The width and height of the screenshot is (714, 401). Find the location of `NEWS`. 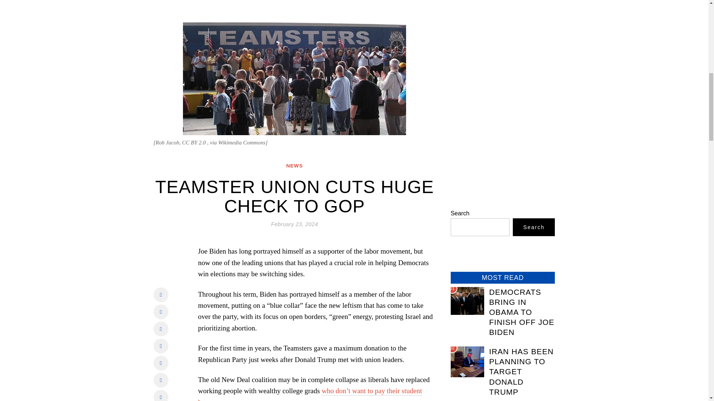

NEWS is located at coordinates (295, 166).